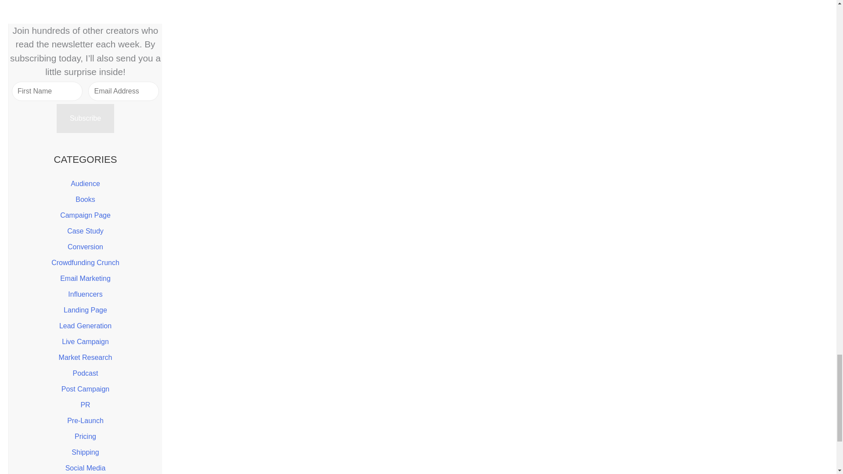 This screenshot has height=474, width=843. Describe the element at coordinates (85, 215) in the screenshot. I see `Campaign Page` at that location.